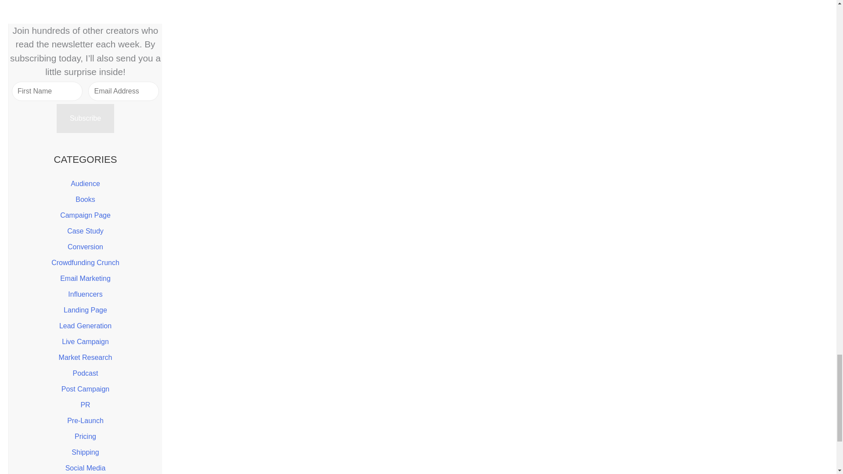 This screenshot has height=474, width=843. Describe the element at coordinates (85, 215) in the screenshot. I see `Campaign Page` at that location.